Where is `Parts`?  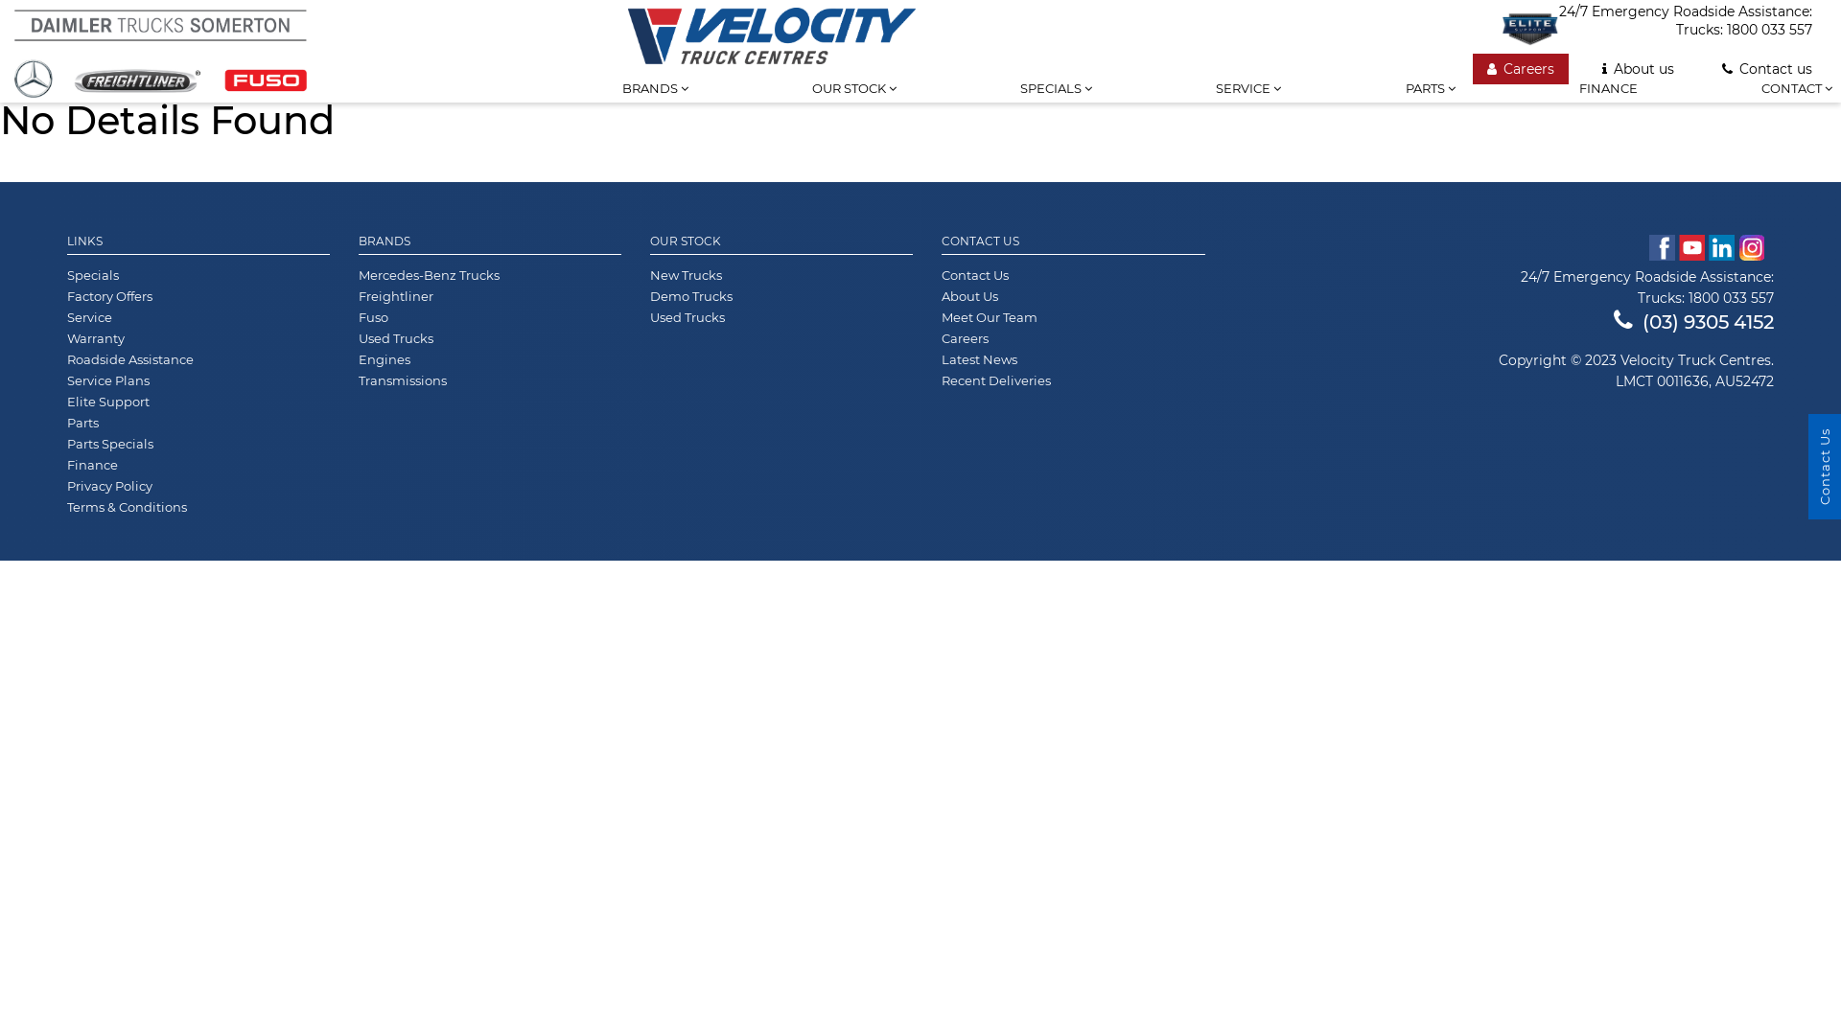 Parts is located at coordinates (82, 426).